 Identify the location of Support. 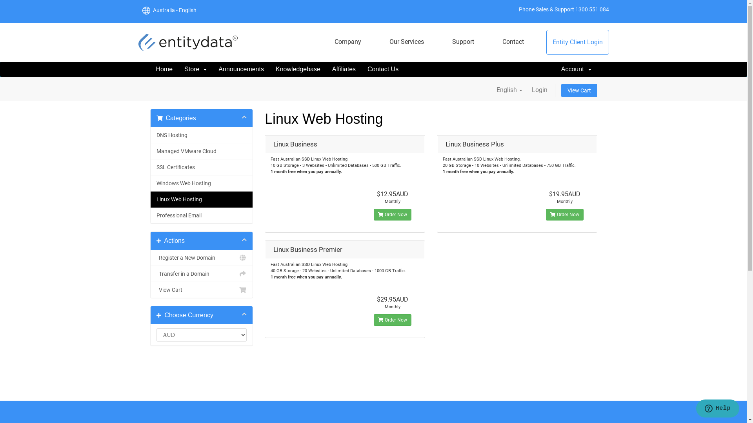
(463, 42).